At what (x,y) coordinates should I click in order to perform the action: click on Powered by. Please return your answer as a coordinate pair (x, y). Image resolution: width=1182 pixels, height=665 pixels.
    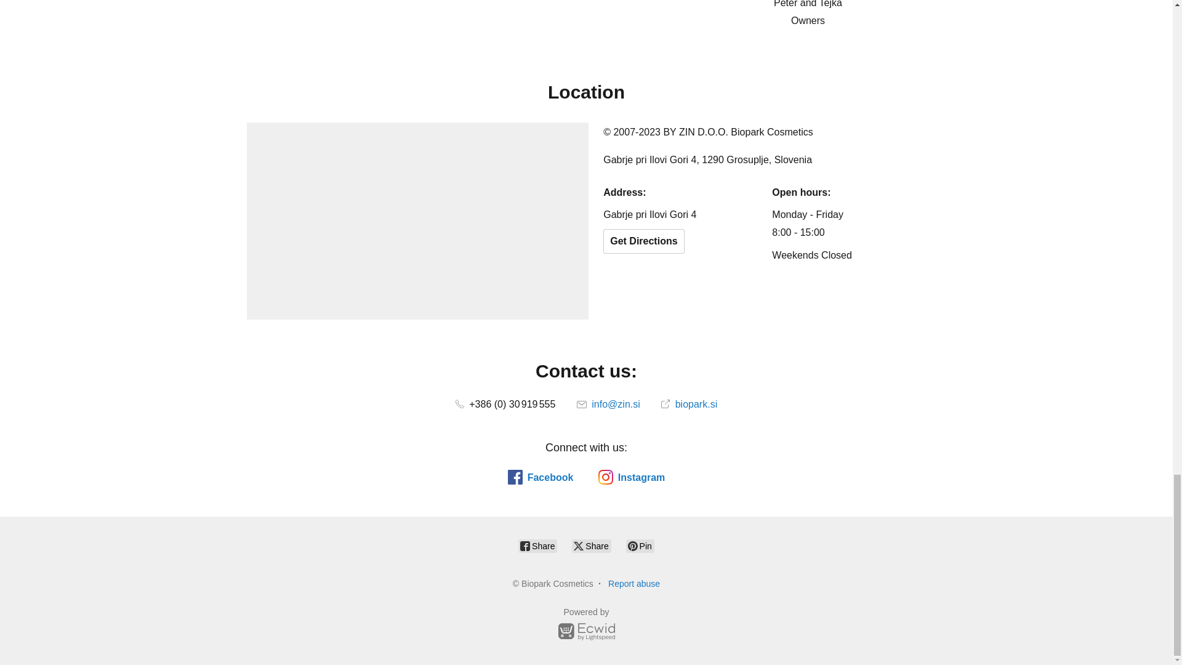
    Looking at the image, I should click on (586, 626).